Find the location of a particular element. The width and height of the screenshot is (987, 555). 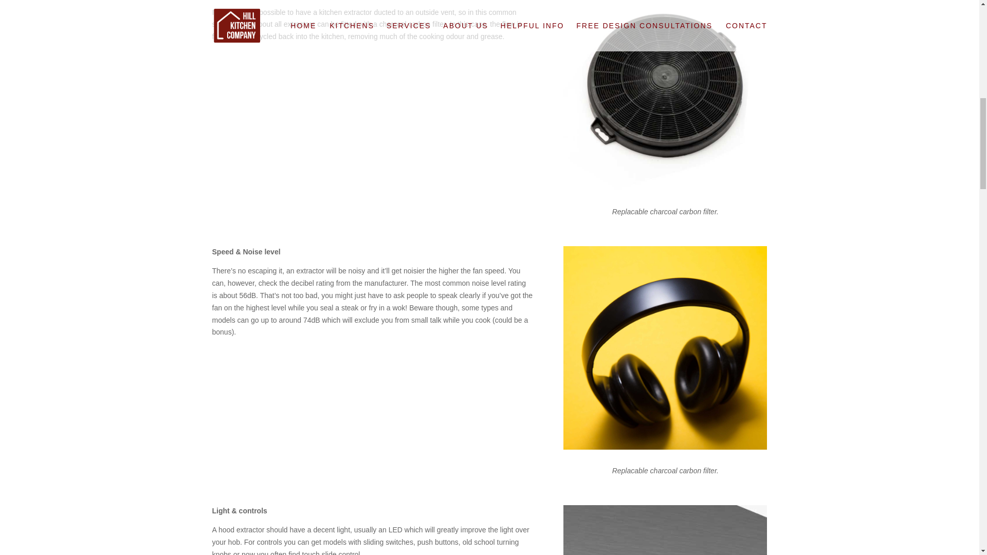

Ear-defenders is located at coordinates (665, 347).